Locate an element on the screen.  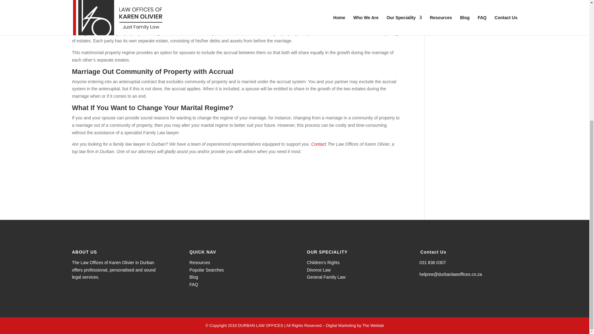
Divorce Law is located at coordinates (319, 270).